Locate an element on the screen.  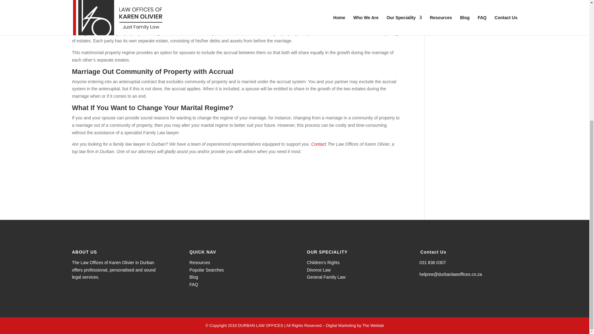
Divorce Law is located at coordinates (319, 270).